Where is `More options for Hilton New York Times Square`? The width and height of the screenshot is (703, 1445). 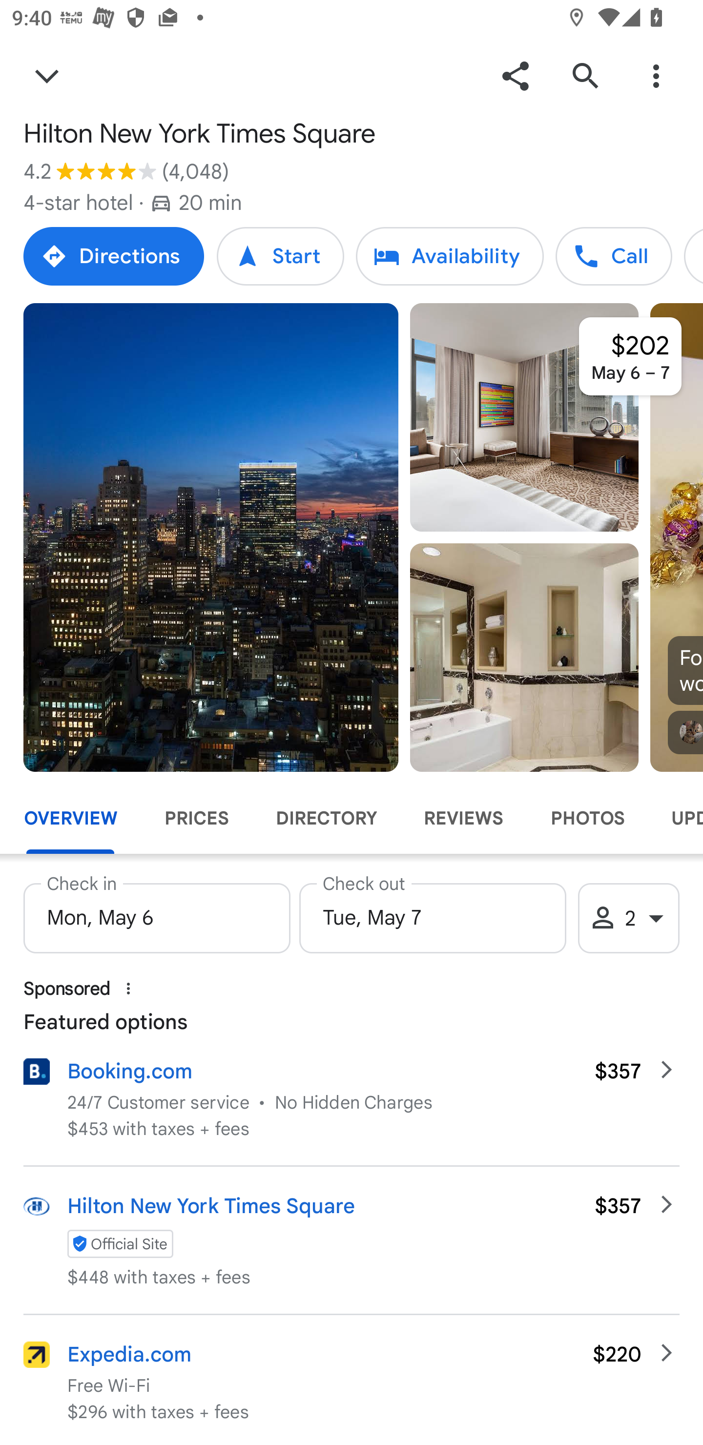 More options for Hilton New York Times Square is located at coordinates (656, 75).